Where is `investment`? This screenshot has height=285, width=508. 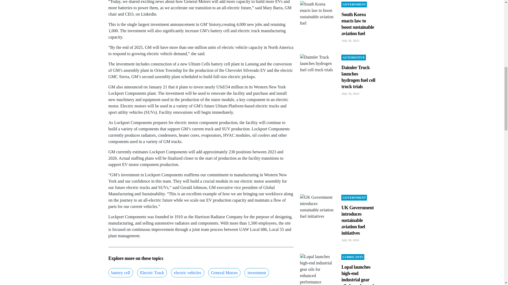
investment is located at coordinates (256, 273).